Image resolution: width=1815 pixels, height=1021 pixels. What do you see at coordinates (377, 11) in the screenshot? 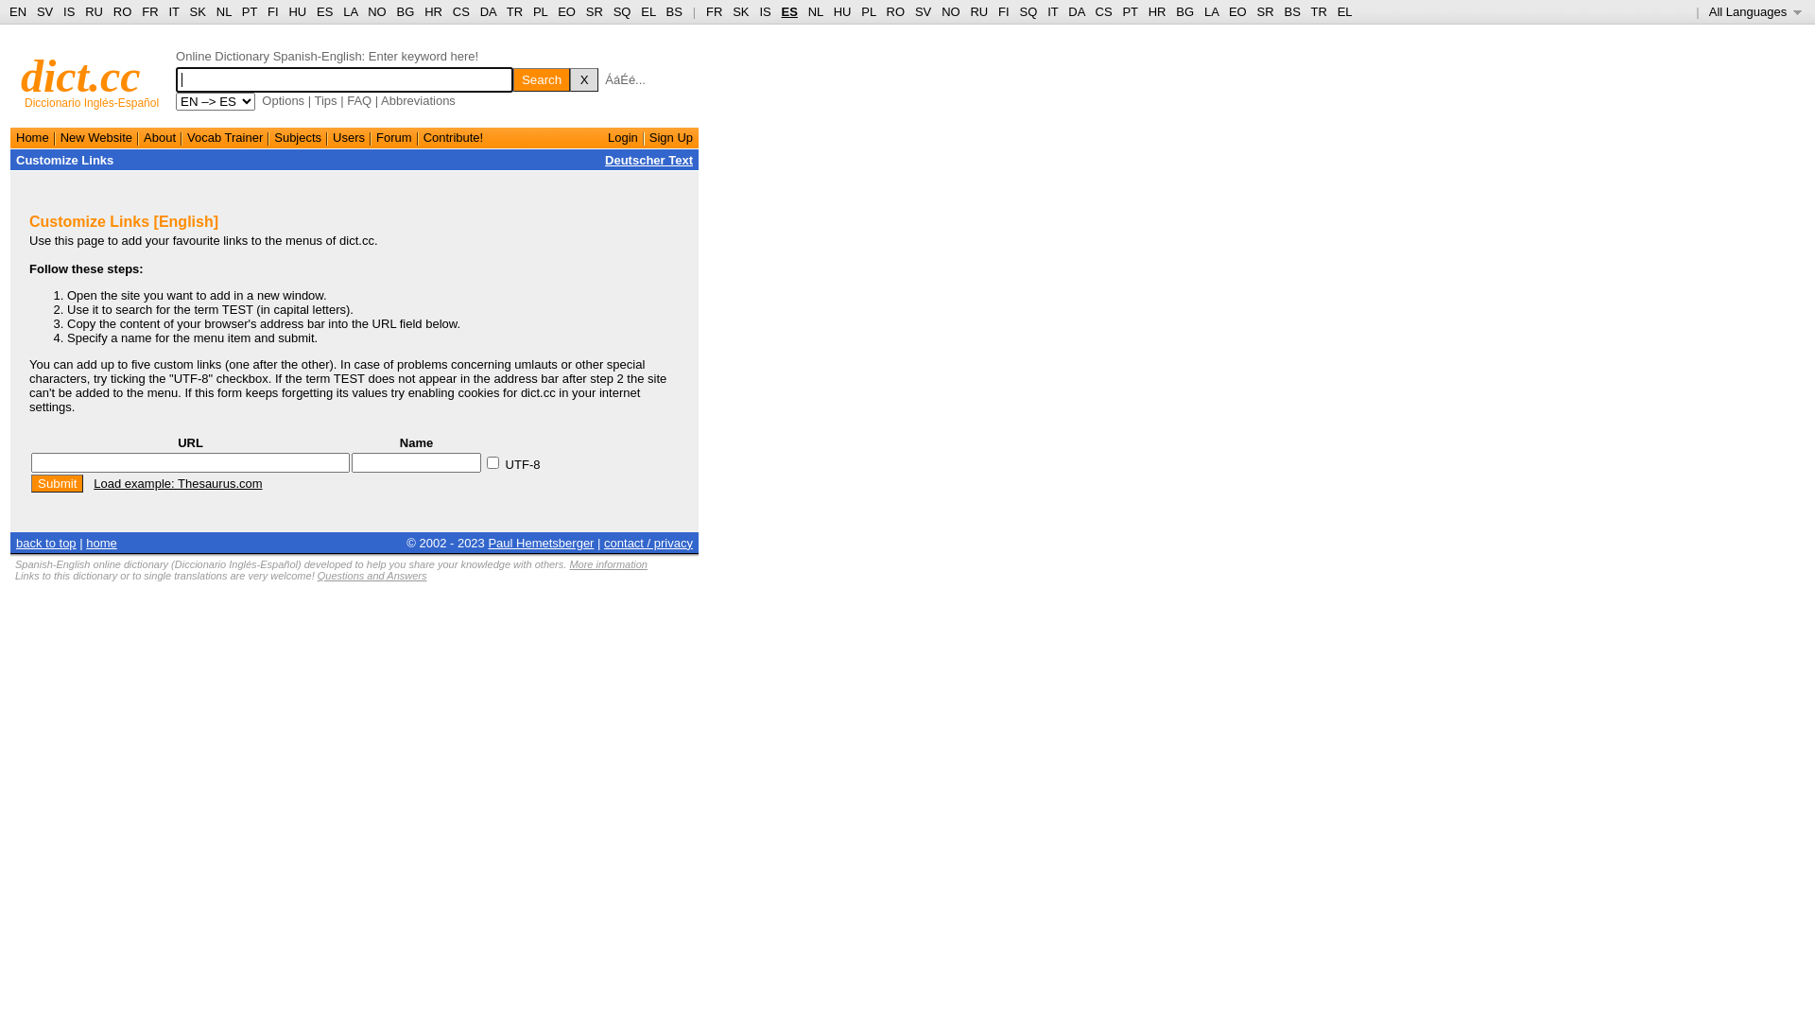
I see `NO` at bounding box center [377, 11].